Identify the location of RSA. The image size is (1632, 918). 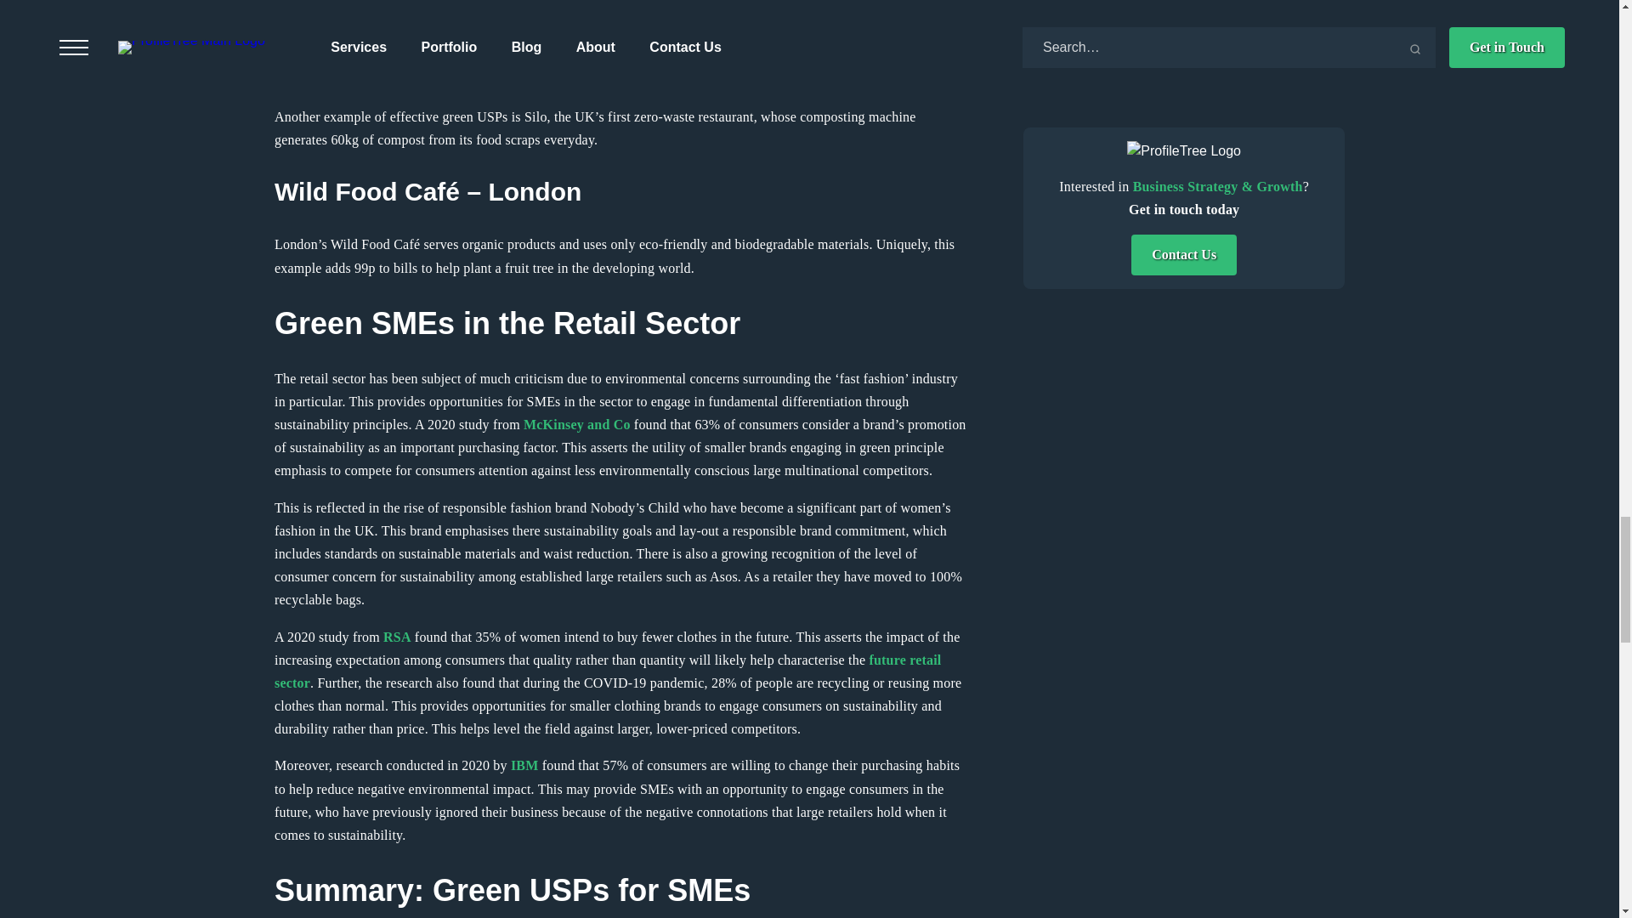
(397, 637).